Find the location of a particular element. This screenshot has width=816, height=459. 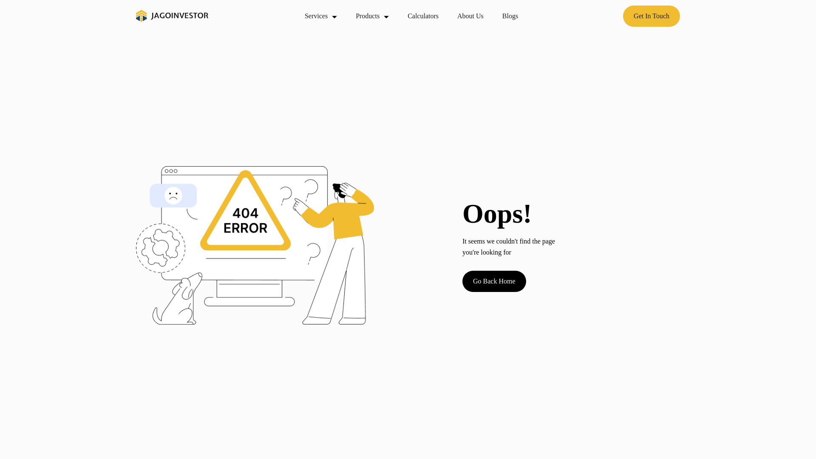

Services is located at coordinates (320, 15).